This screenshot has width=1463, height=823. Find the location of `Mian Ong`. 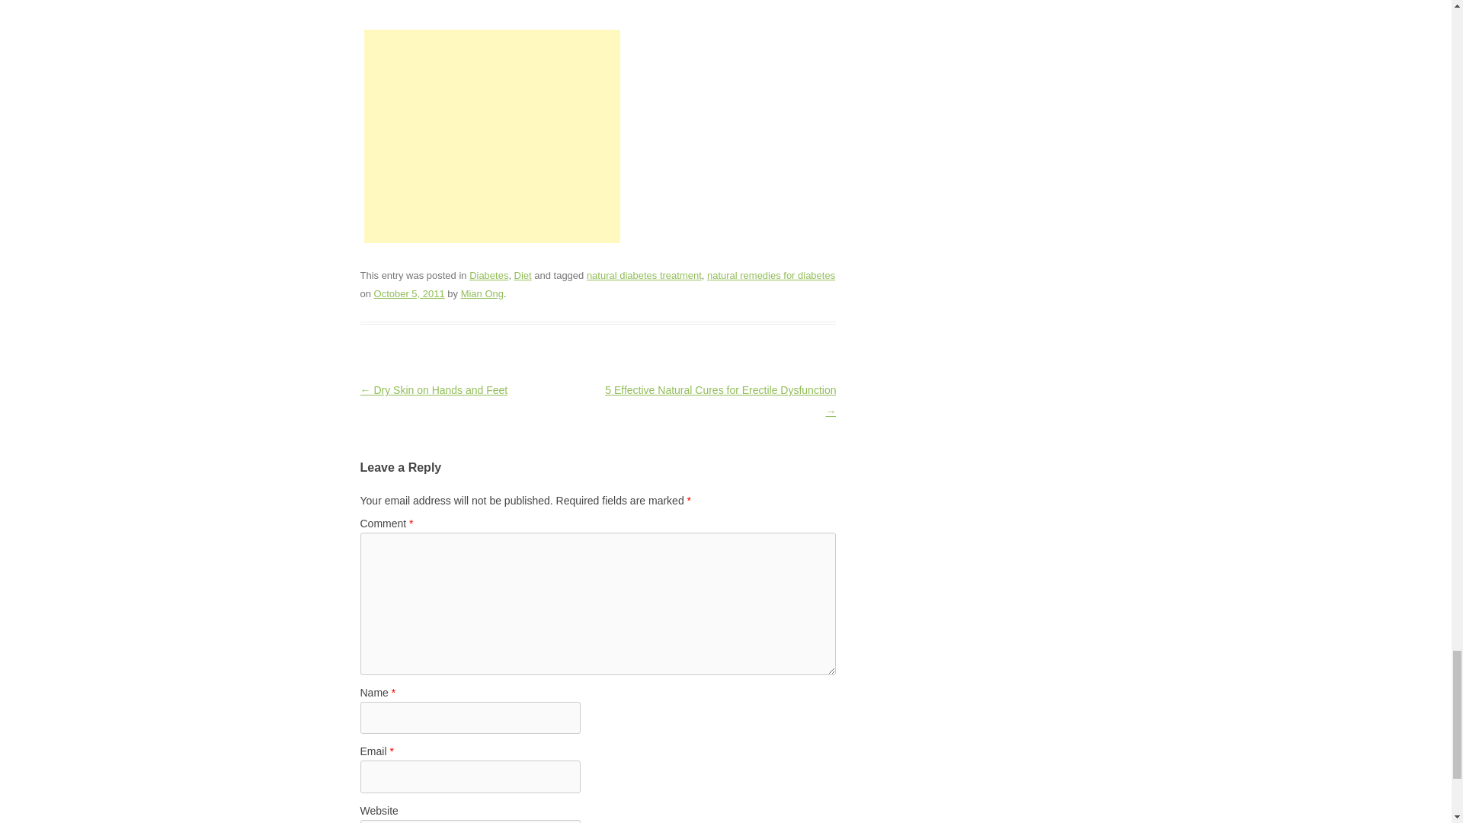

Mian Ong is located at coordinates (482, 294).